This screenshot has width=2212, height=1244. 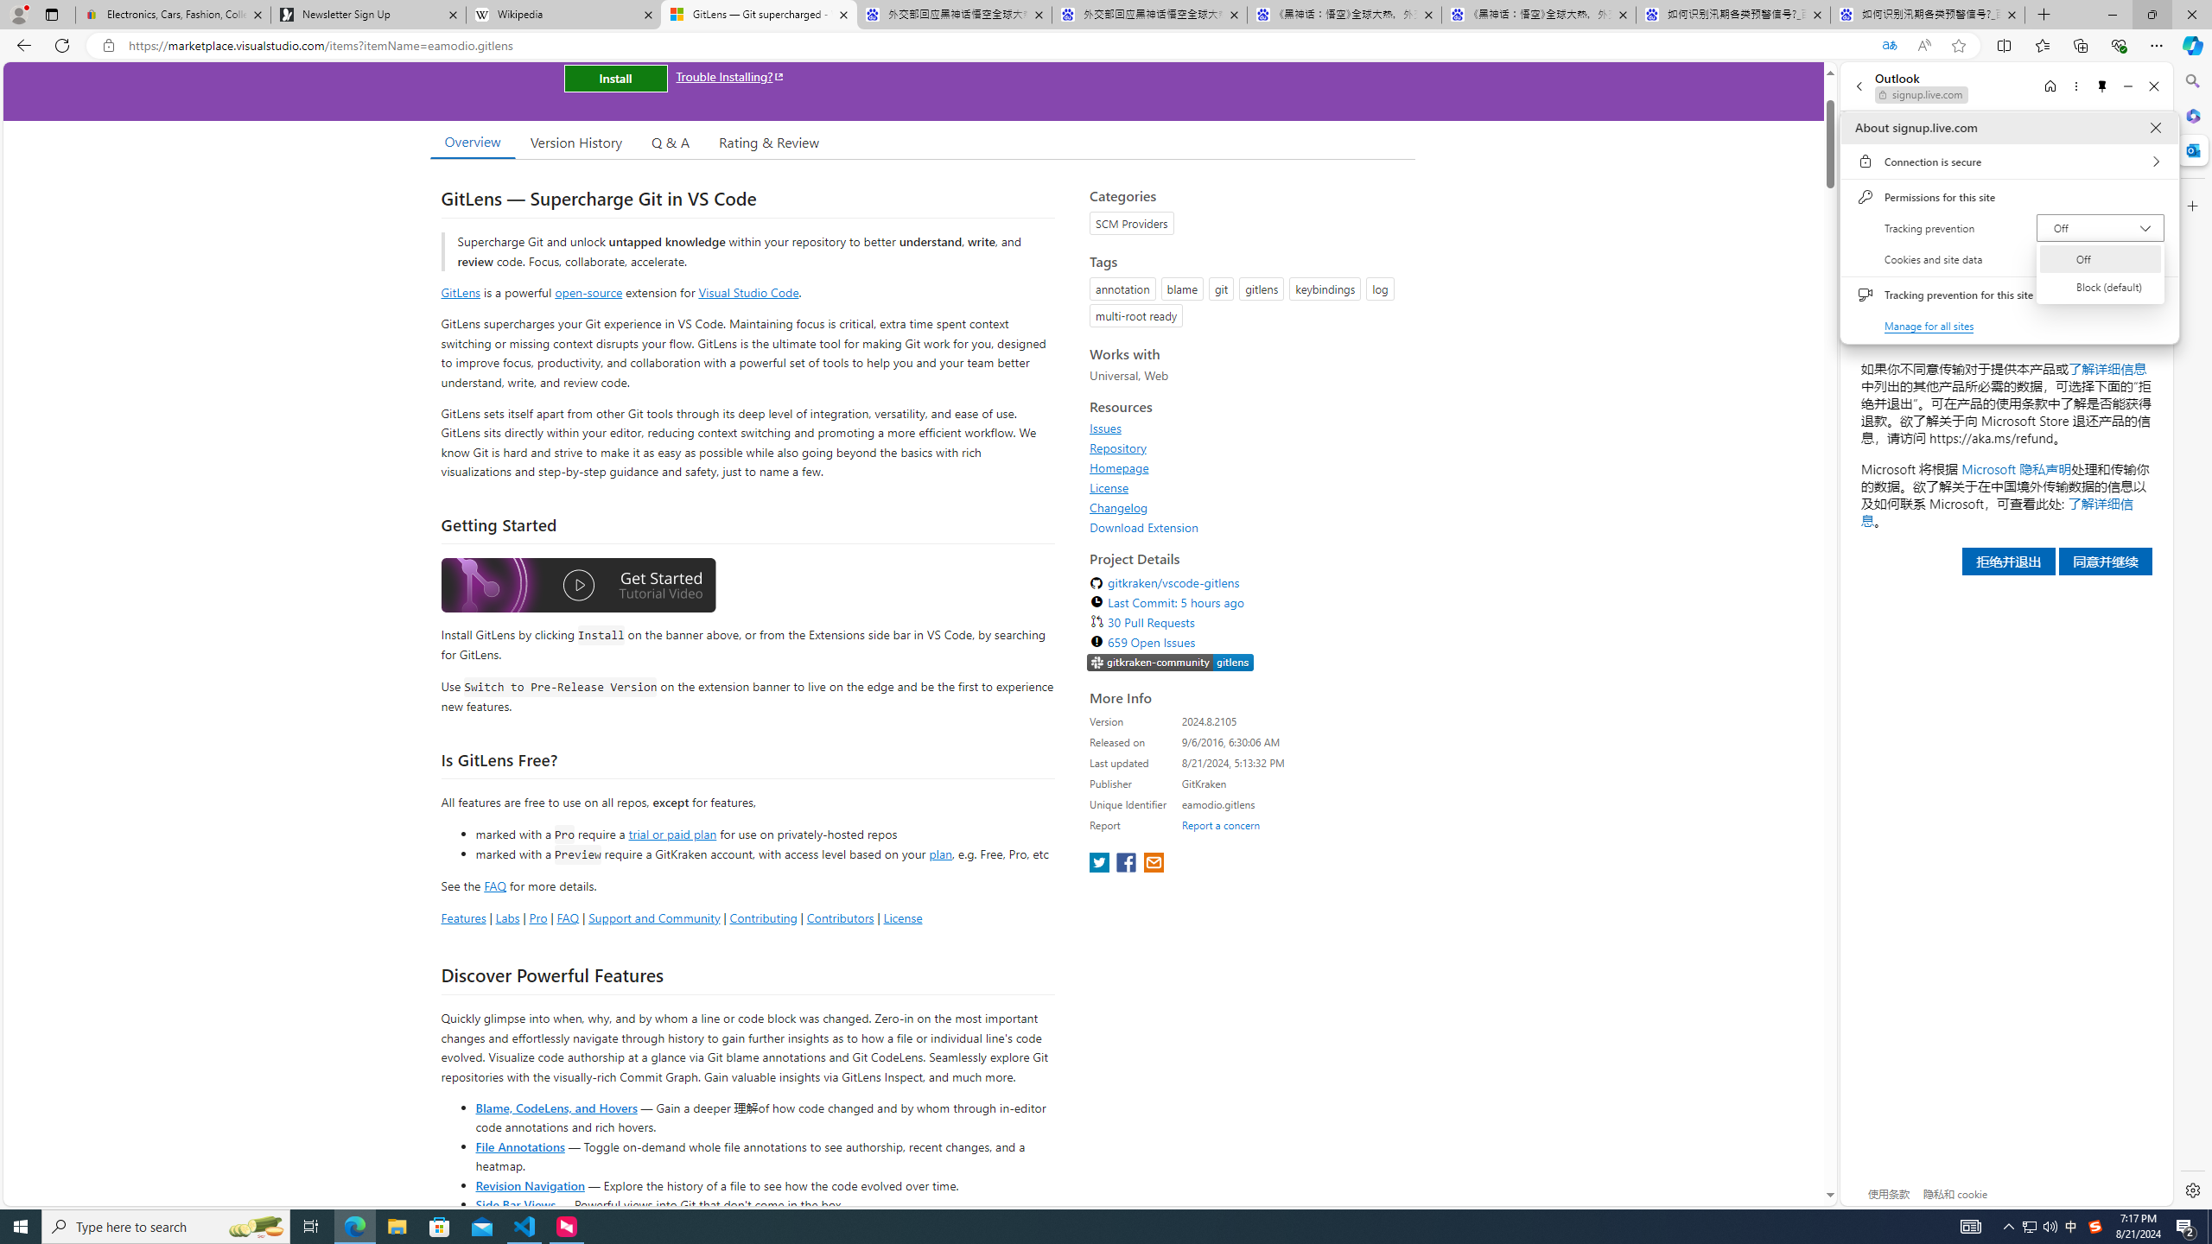 What do you see at coordinates (440, 1227) in the screenshot?
I see `Microsoft Store` at bounding box center [440, 1227].